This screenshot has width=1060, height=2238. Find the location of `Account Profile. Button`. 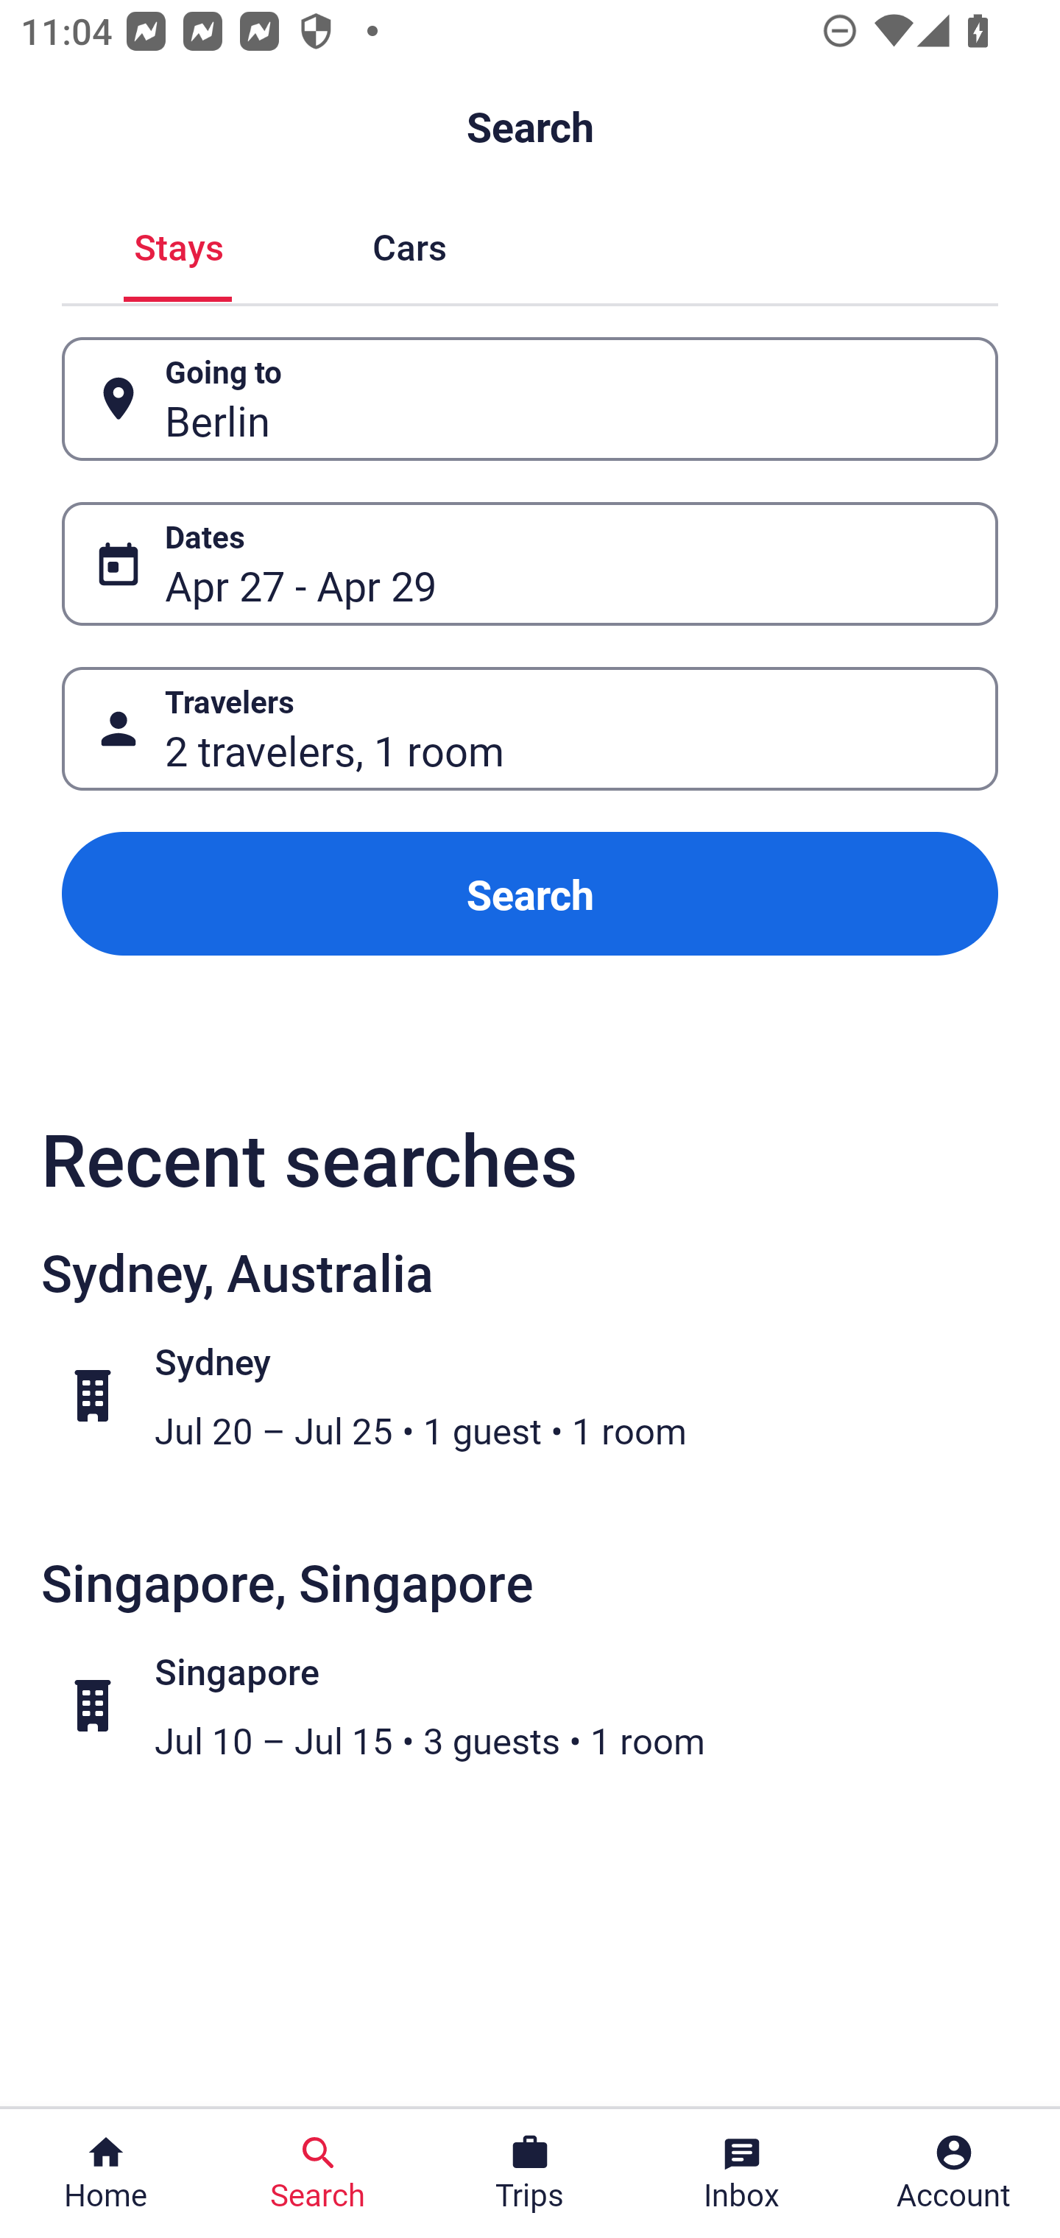

Account Profile. Button is located at coordinates (954, 2173).